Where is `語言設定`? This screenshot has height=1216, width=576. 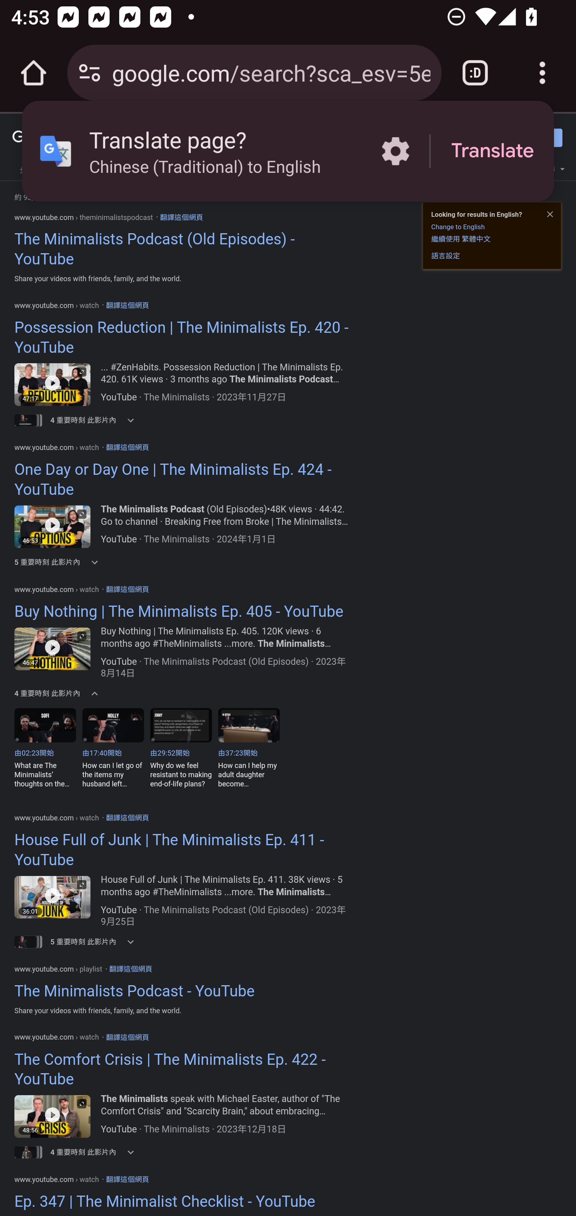 語言設定 is located at coordinates (446, 256).